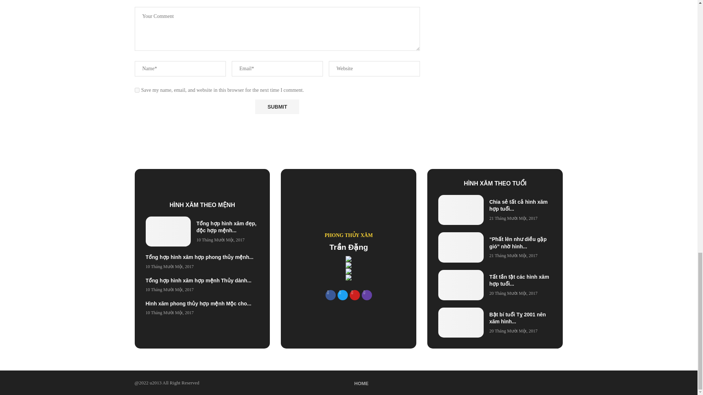  Describe the element at coordinates (349, 259) in the screenshot. I see `Bandar55` at that location.